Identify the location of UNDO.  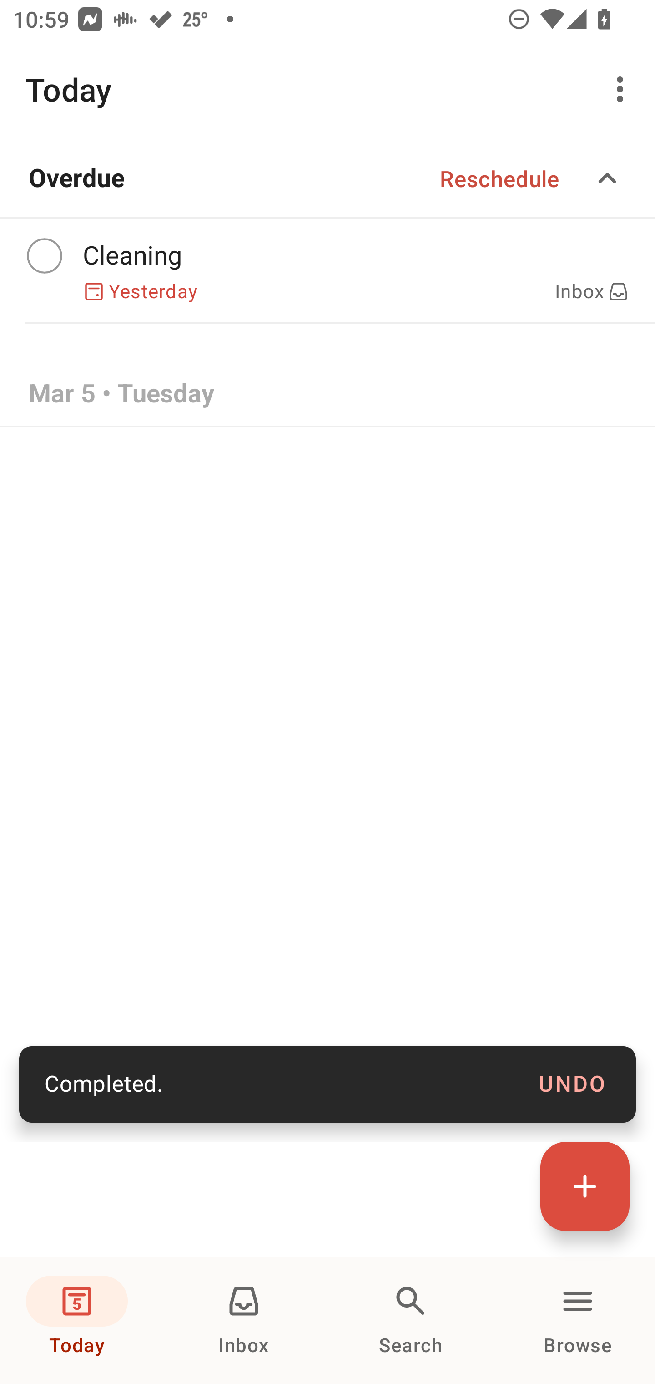
(572, 1084).